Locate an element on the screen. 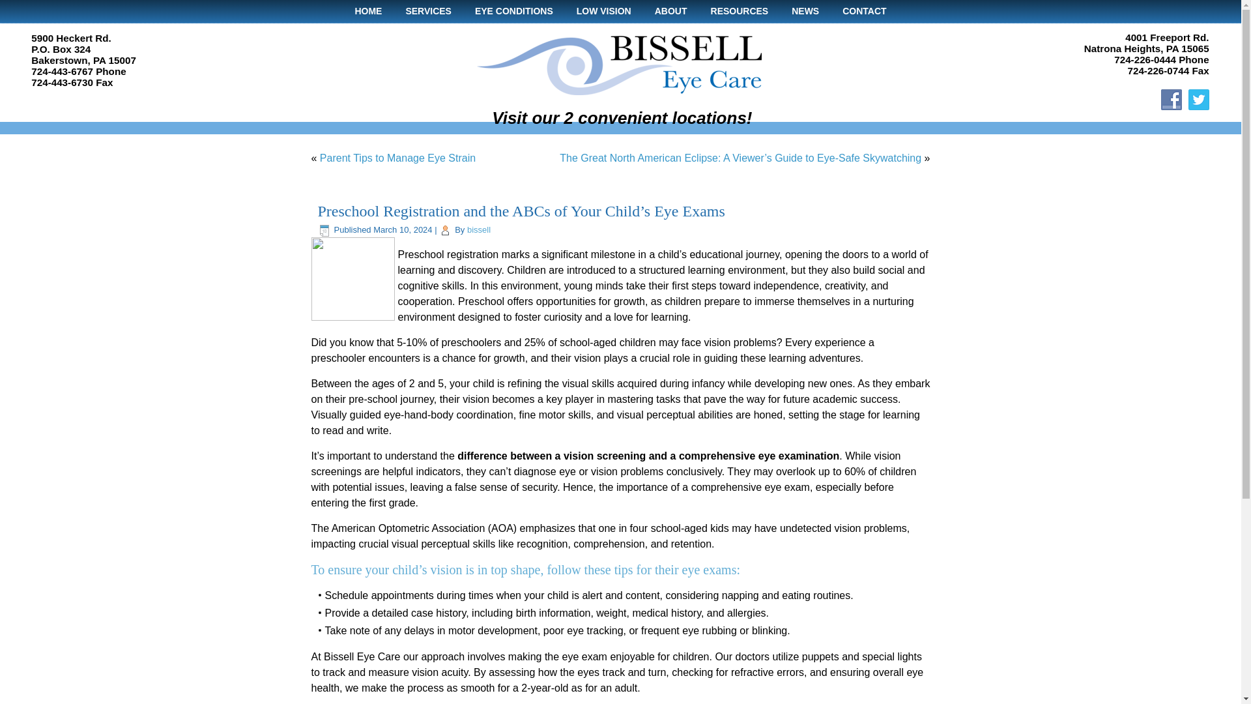 This screenshot has width=1251, height=704. CONTACT is located at coordinates (864, 11).